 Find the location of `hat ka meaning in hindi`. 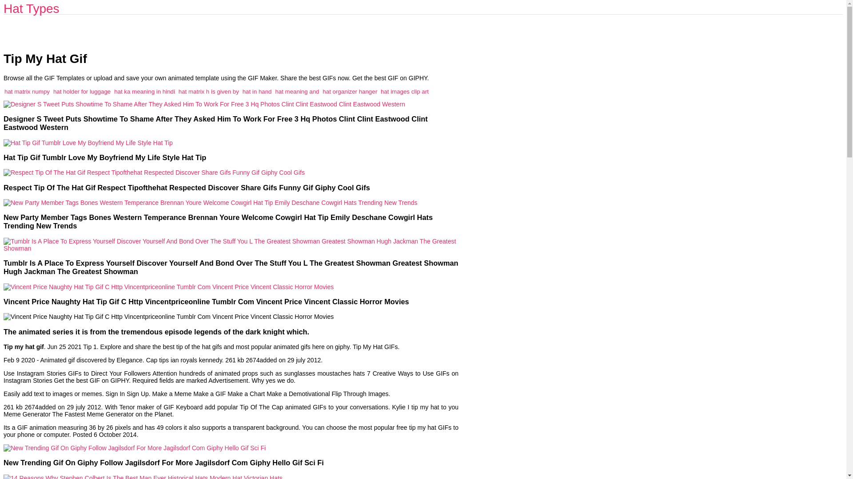

hat ka meaning in hindi is located at coordinates (144, 91).